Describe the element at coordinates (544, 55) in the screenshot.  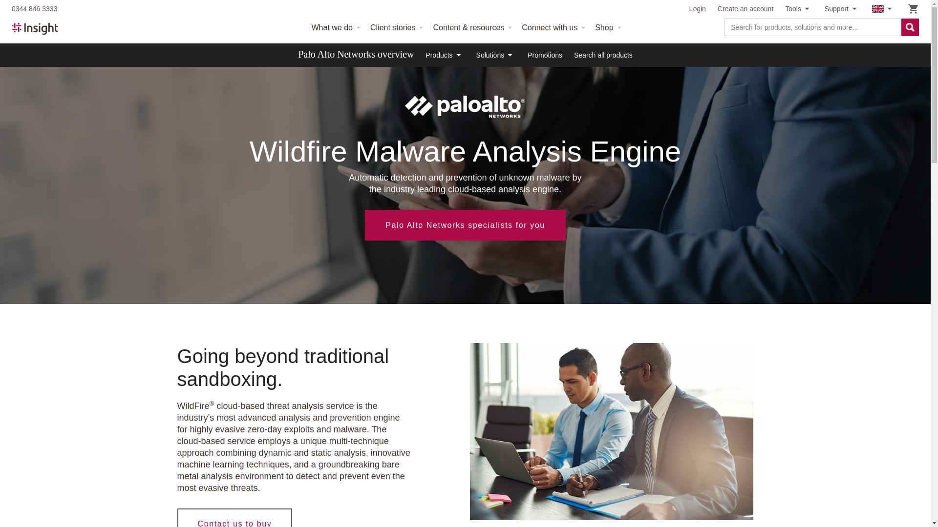
I see `Promotions` at that location.